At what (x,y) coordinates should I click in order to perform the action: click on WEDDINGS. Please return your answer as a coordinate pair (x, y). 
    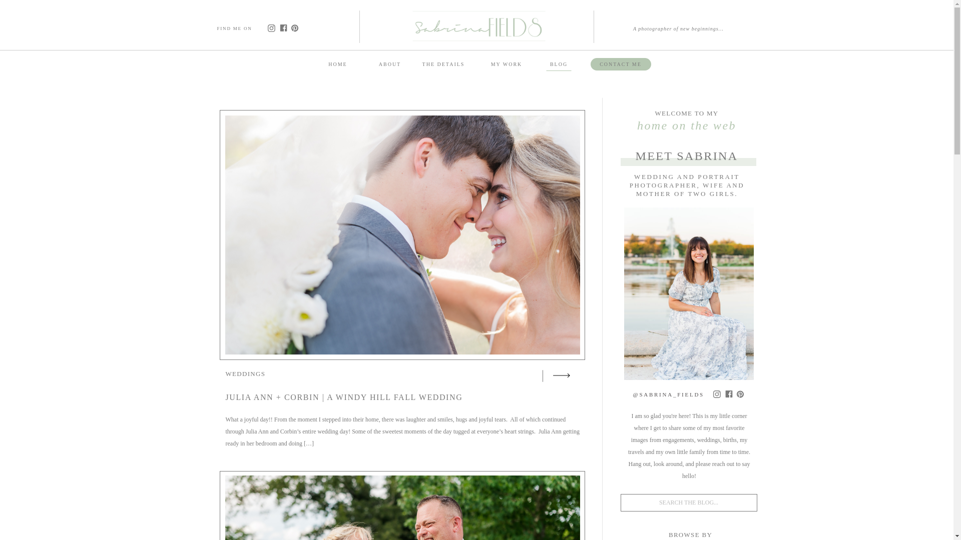
    Looking at the image, I should click on (245, 373).